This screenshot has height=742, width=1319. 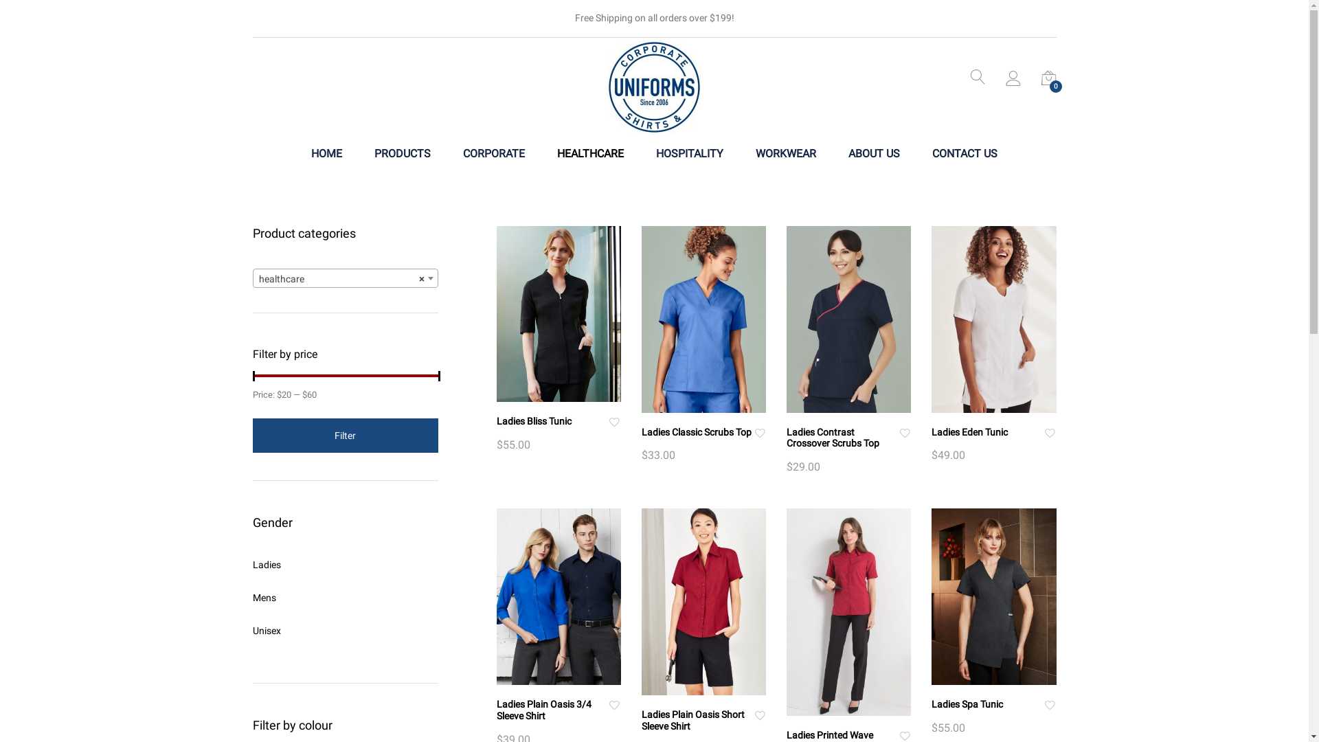 I want to click on Ladies Plain Oasis 3/4 Sleeve Shirt, so click(x=543, y=710).